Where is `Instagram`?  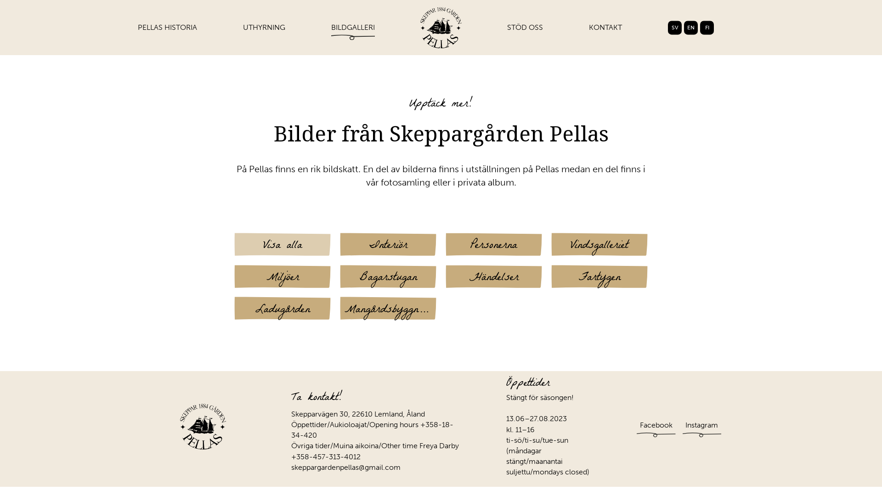
Instagram is located at coordinates (702, 425).